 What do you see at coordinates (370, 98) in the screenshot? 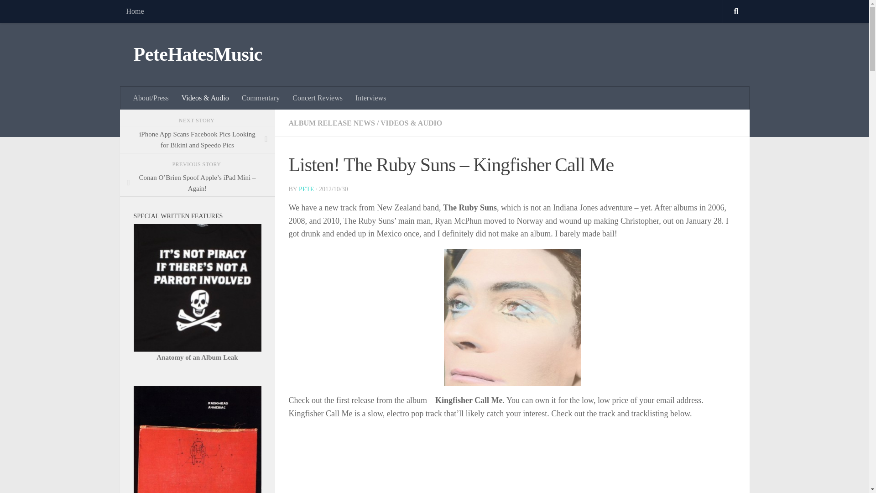
I see `Interviews` at bounding box center [370, 98].